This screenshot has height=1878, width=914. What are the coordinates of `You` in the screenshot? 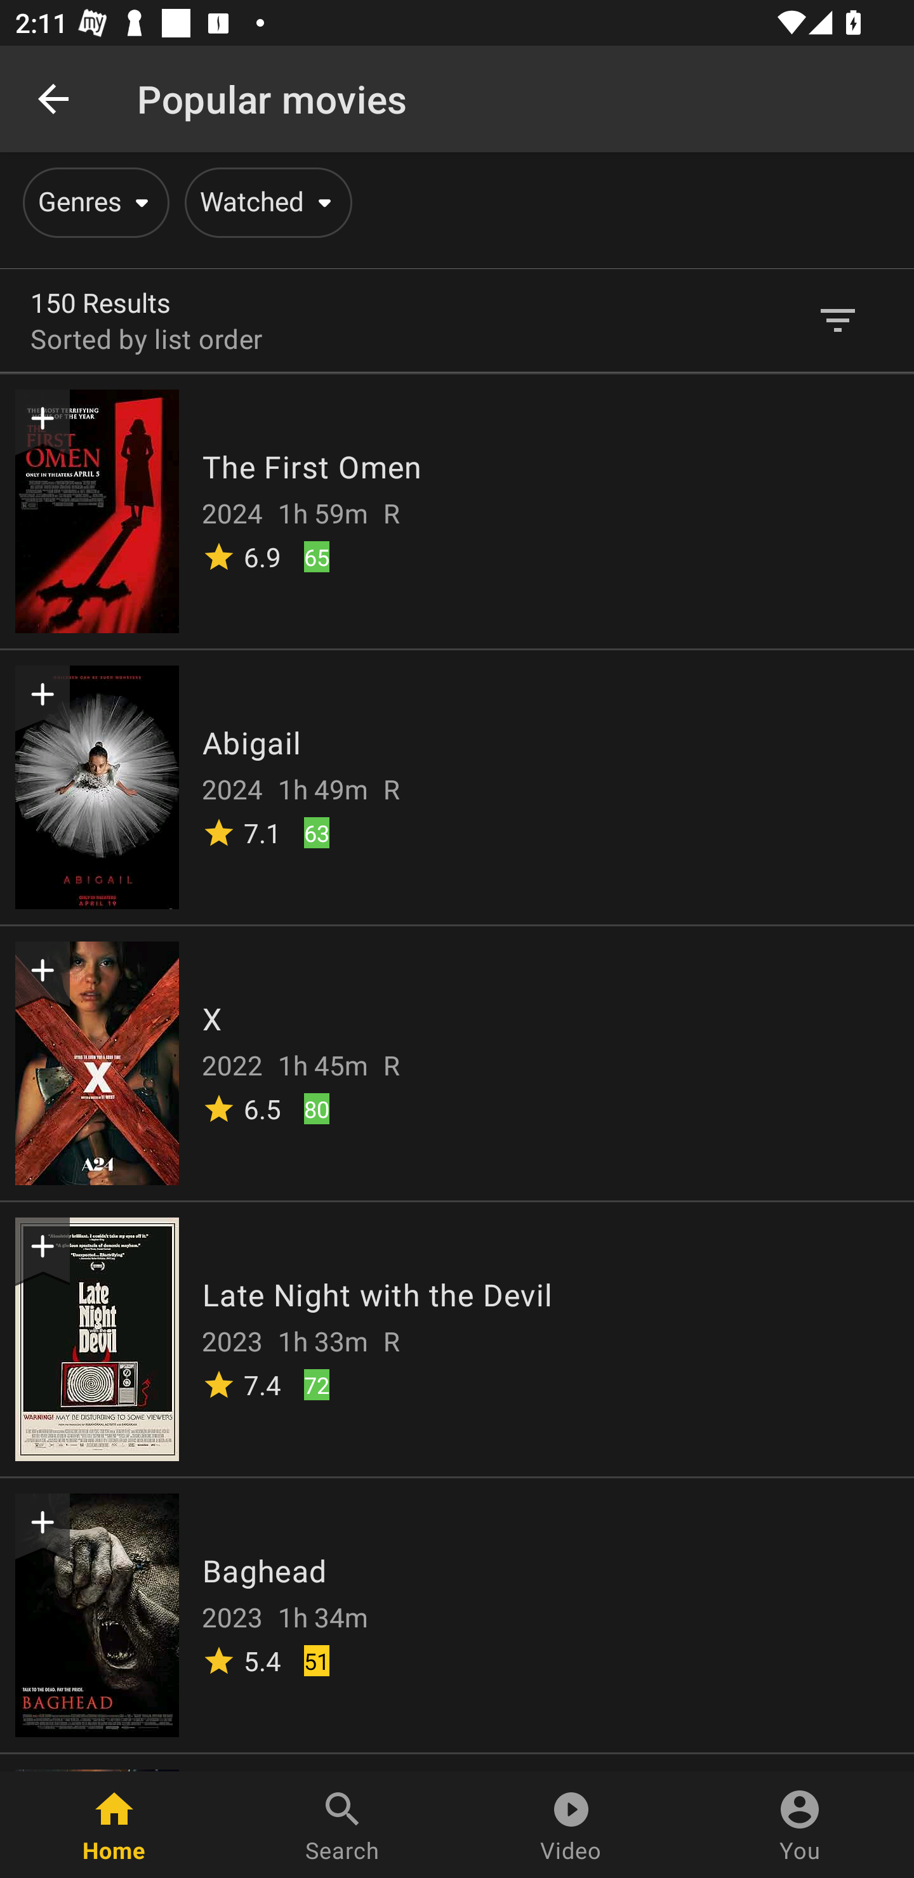 It's located at (800, 1825).